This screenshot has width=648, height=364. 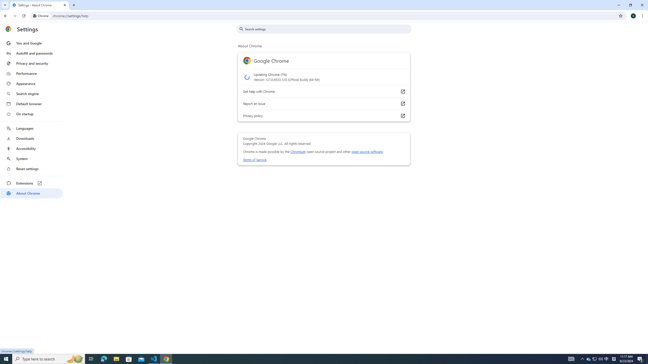 I want to click on Get help with Chrome, so click(x=402, y=91).